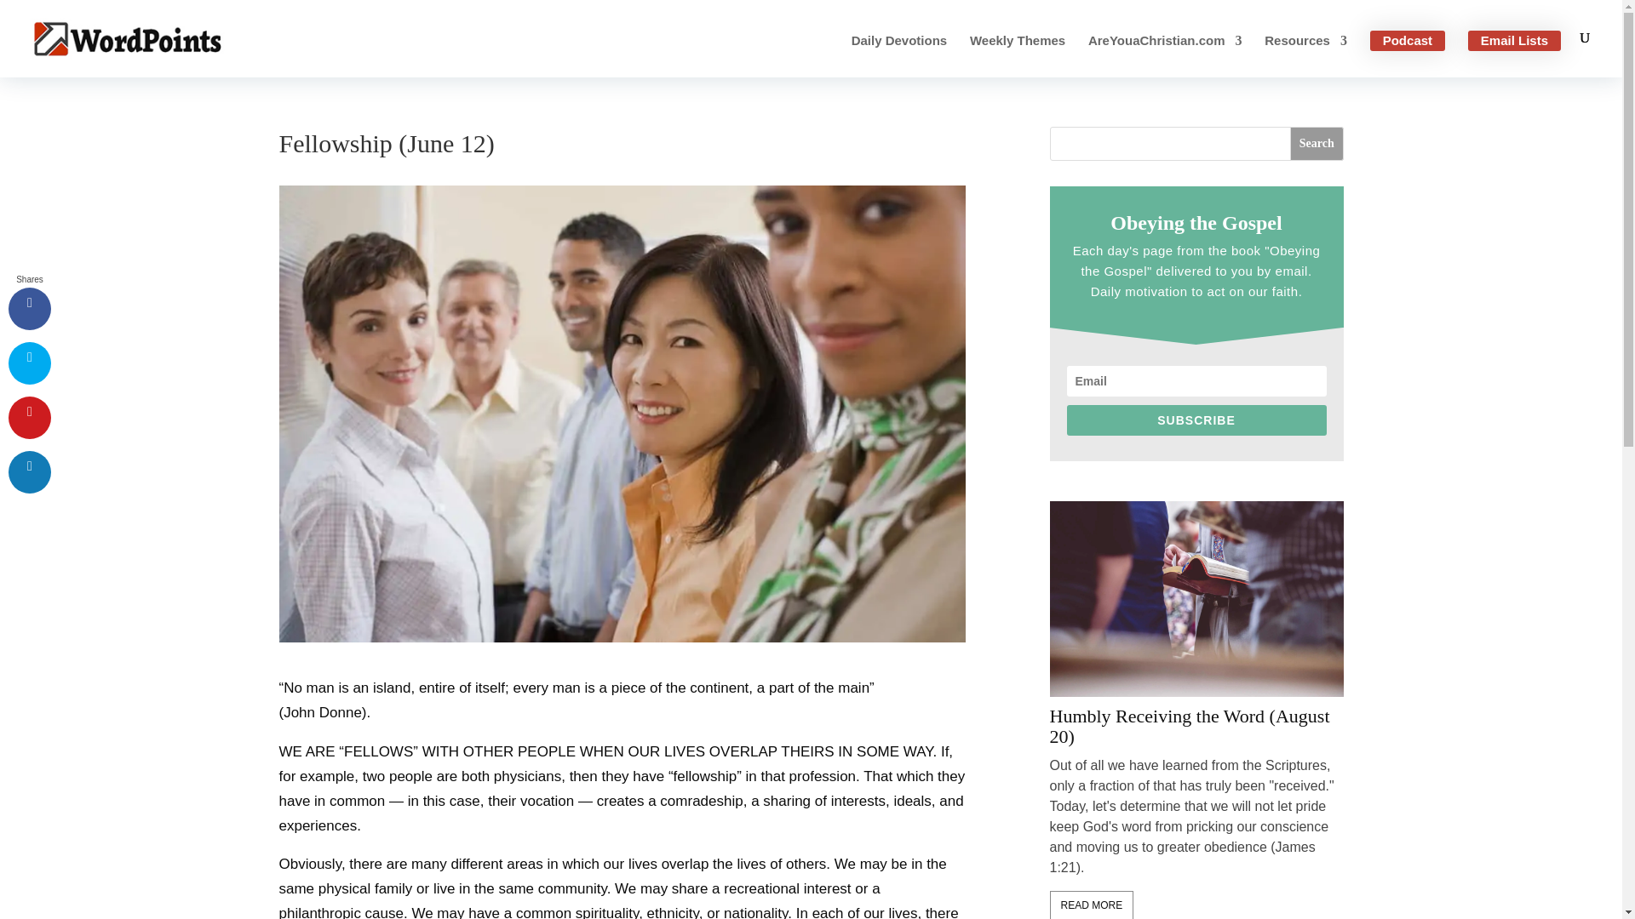 The height and width of the screenshot is (919, 1635). I want to click on AreYouaChristian.com, so click(1165, 56).